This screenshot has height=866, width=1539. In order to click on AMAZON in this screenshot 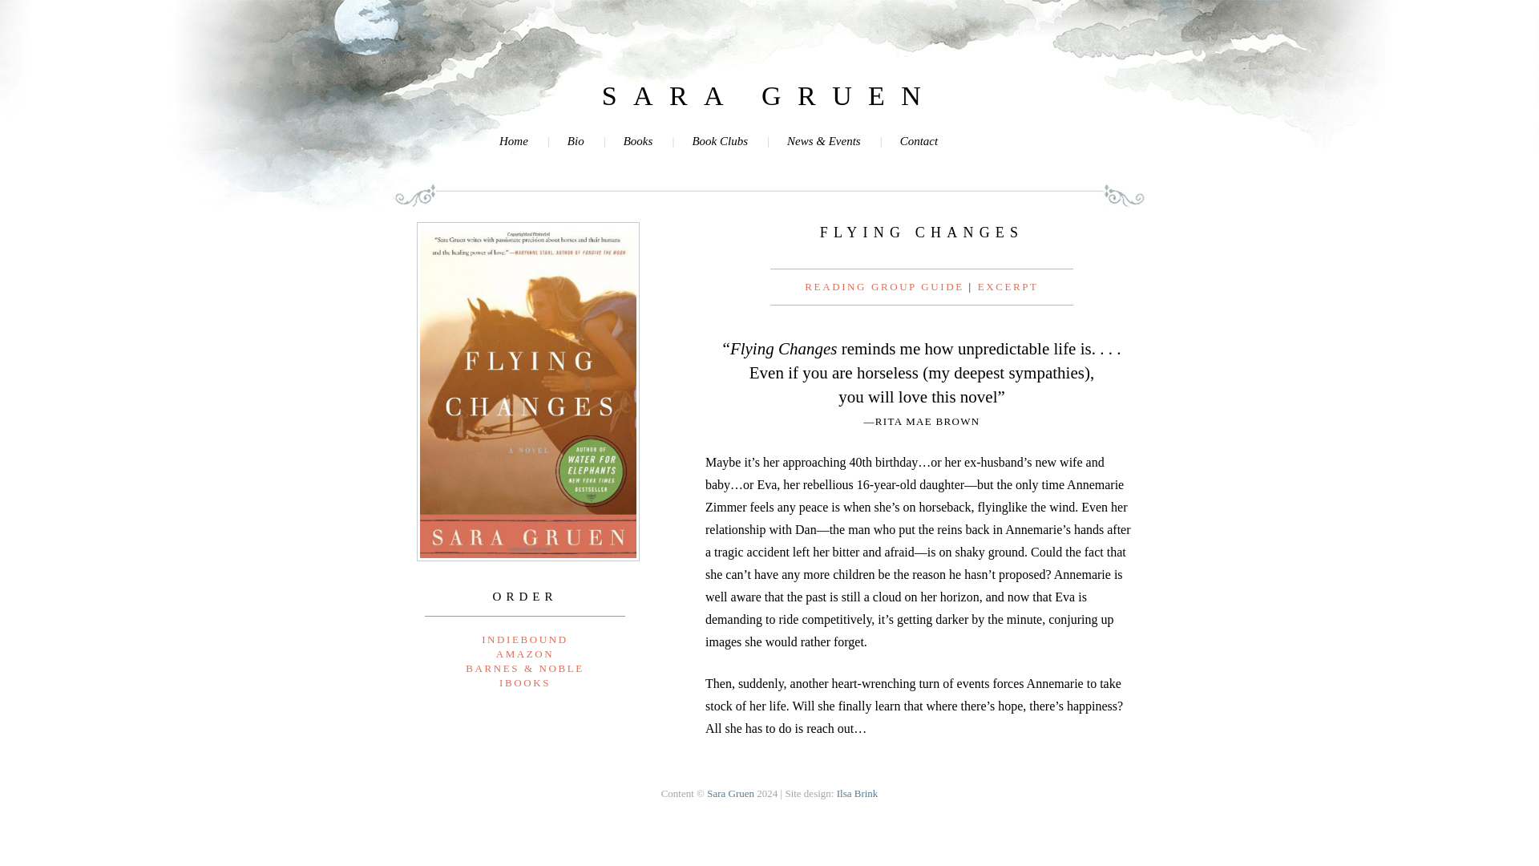, I will do `click(524, 653)`.